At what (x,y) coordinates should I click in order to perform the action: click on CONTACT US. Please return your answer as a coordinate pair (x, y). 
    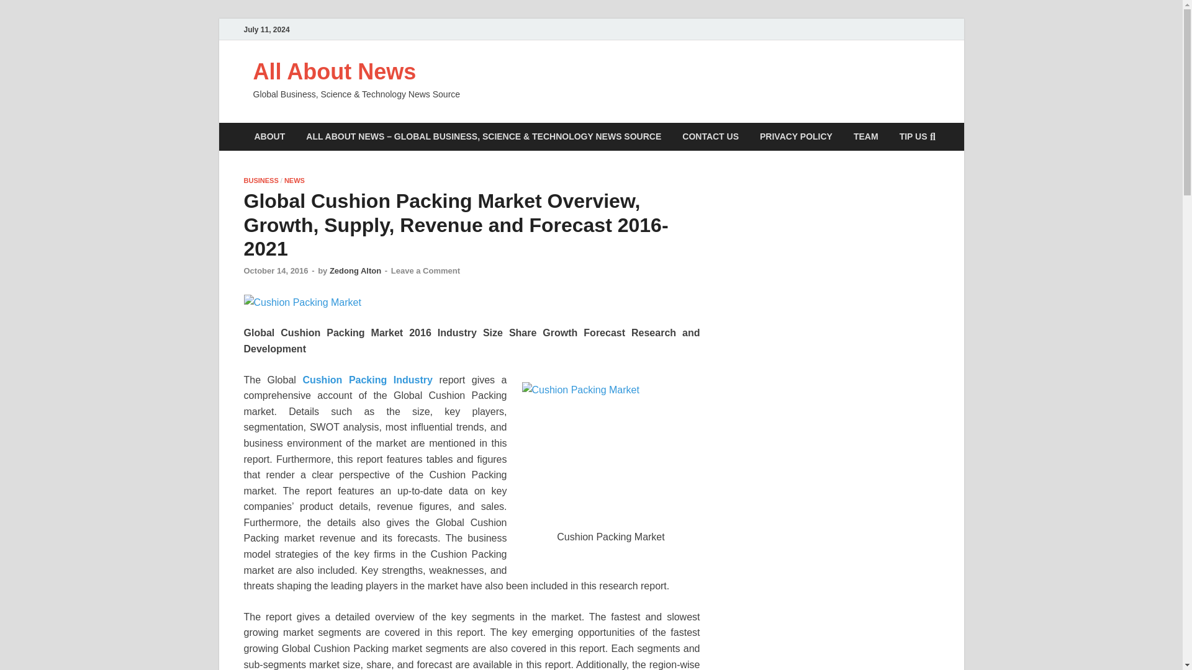
    Looking at the image, I should click on (710, 136).